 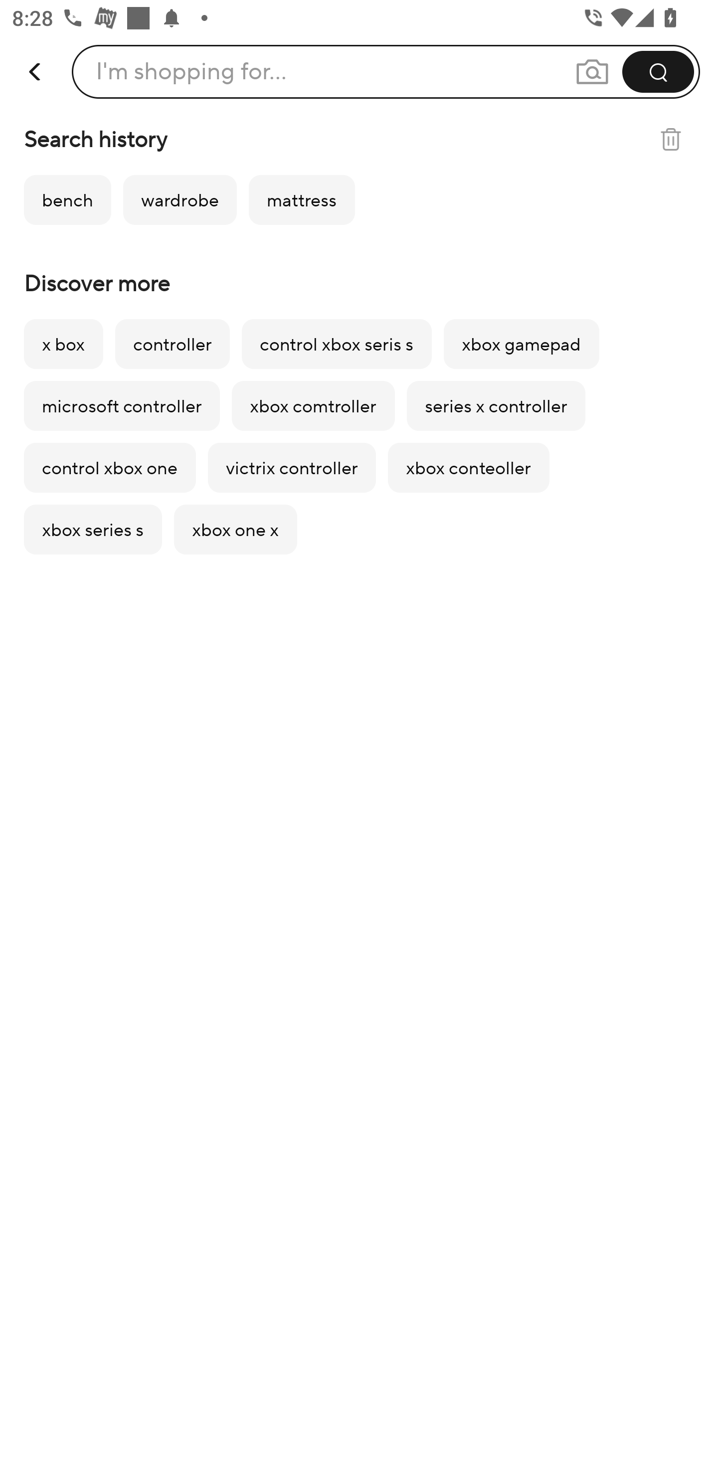 I want to click on I'm shopping for…, so click(x=191, y=71).